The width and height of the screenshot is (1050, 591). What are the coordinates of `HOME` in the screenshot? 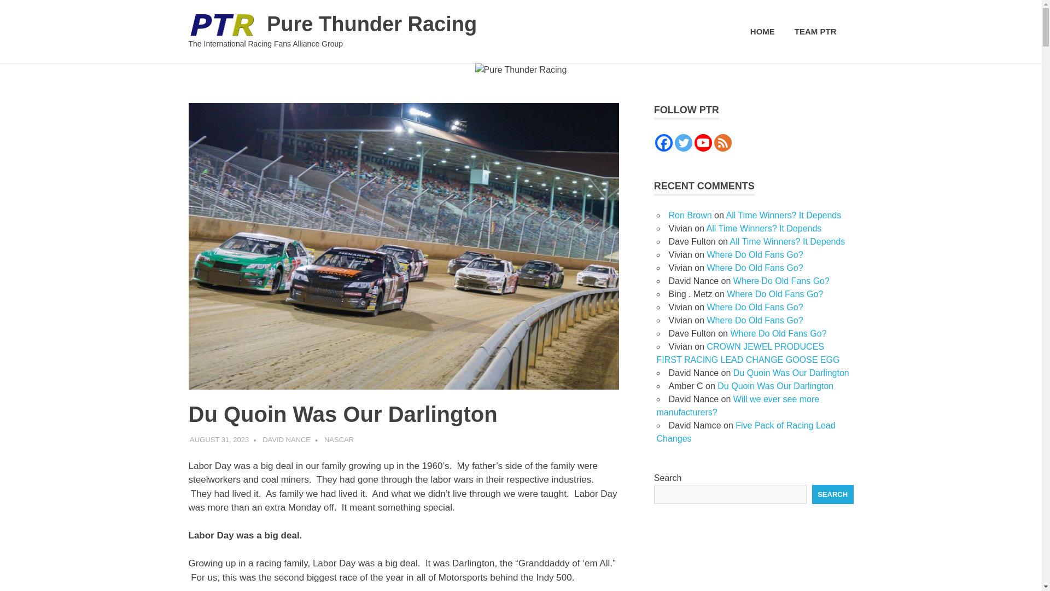 It's located at (762, 32).